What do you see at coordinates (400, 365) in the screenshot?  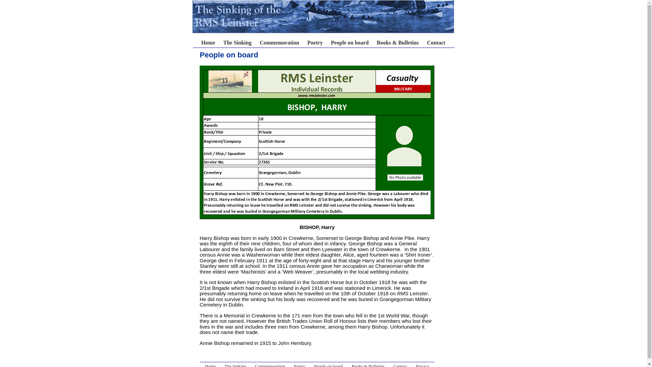 I see `Contact` at bounding box center [400, 365].